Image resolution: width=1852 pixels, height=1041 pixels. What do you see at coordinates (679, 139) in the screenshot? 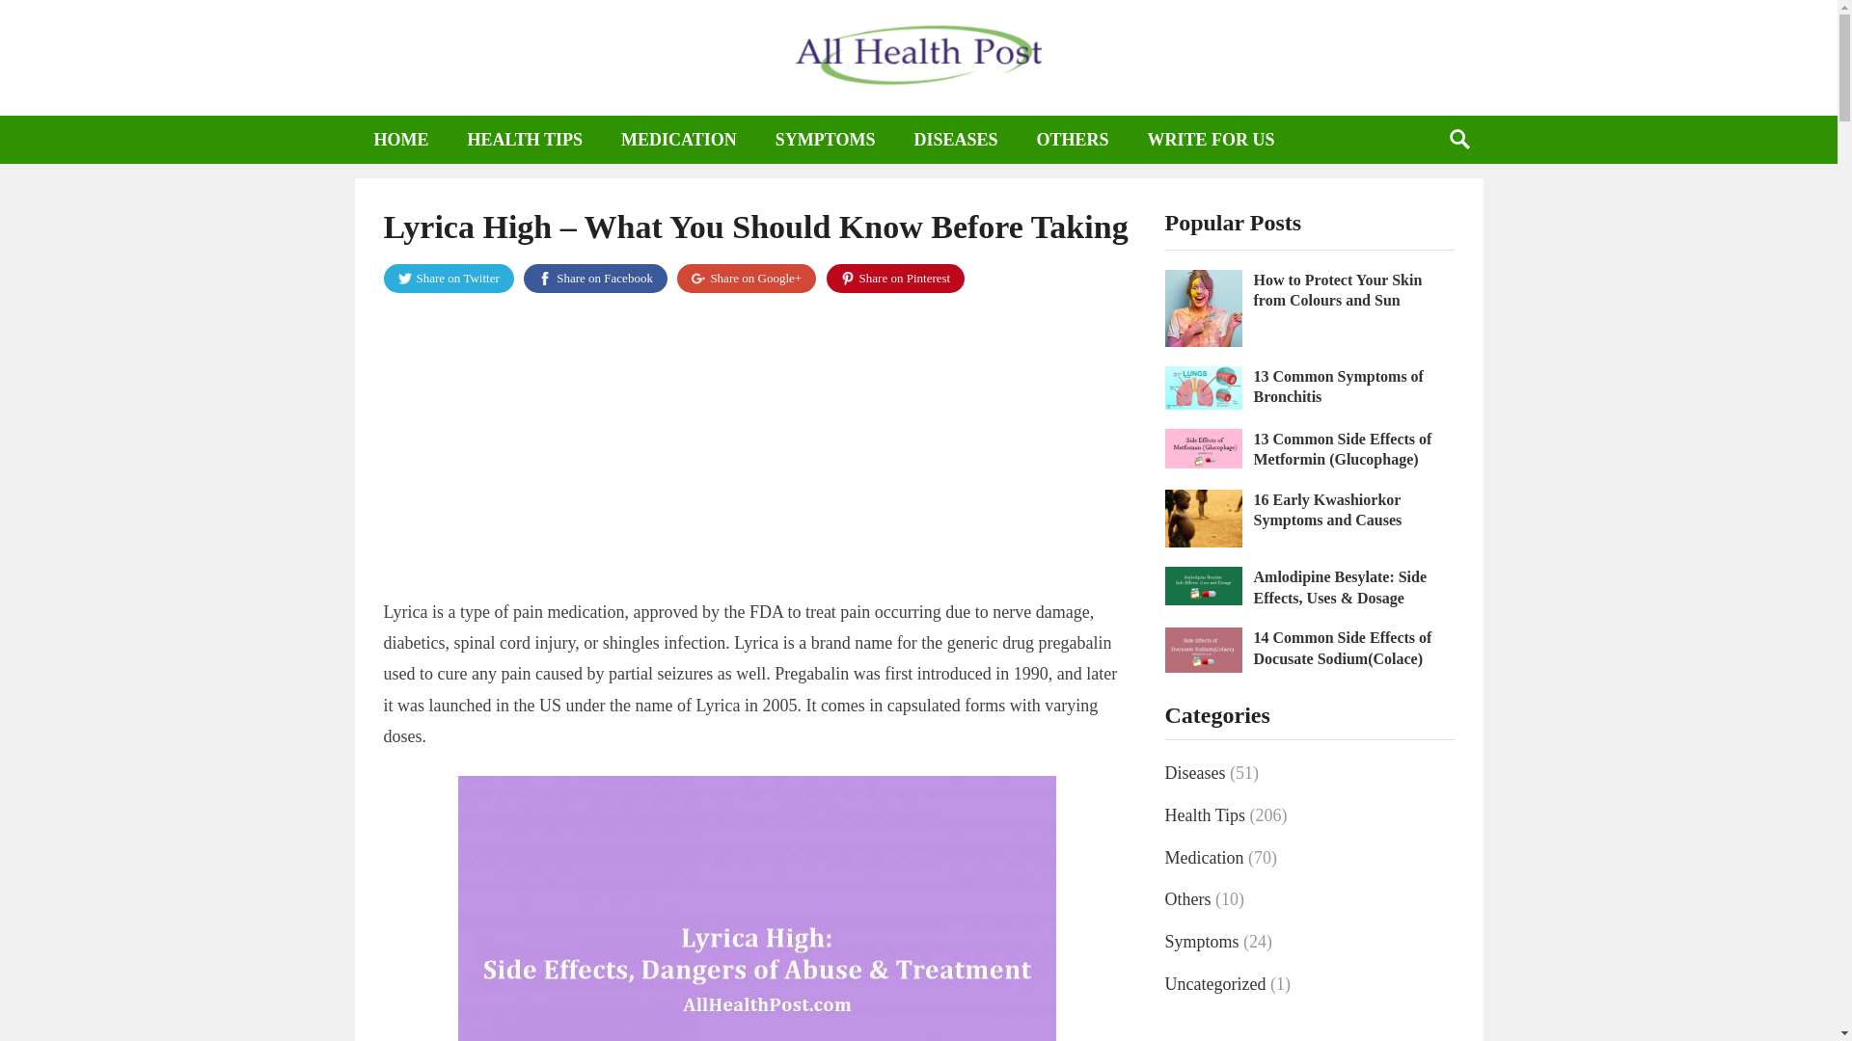
I see `MEDICATION` at bounding box center [679, 139].